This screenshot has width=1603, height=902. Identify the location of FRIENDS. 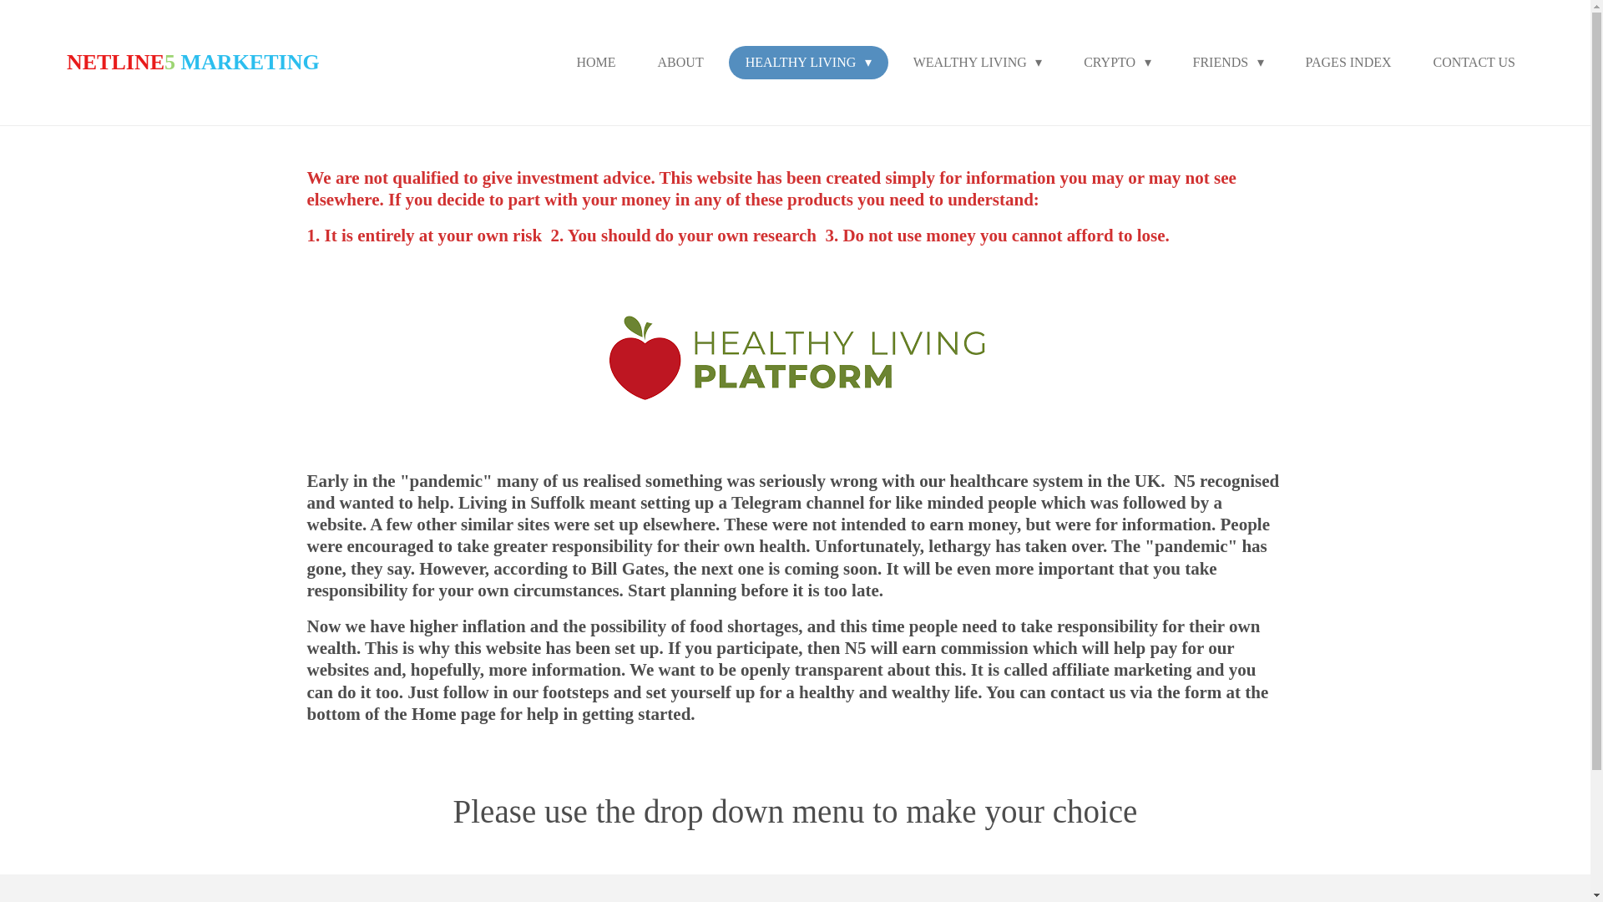
(1227, 63).